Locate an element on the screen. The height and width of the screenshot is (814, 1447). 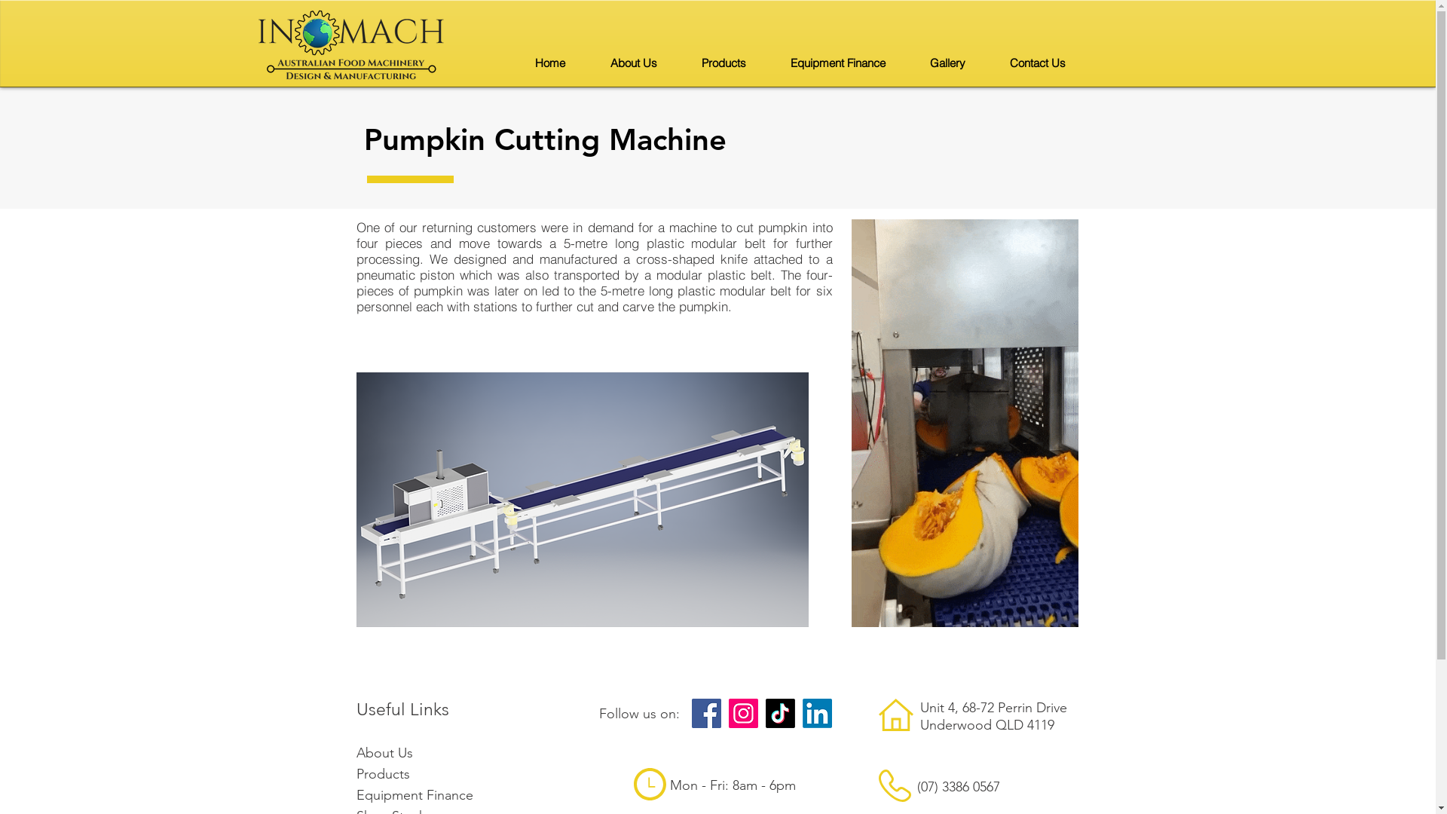
Equipment Finance is located at coordinates (837, 63).